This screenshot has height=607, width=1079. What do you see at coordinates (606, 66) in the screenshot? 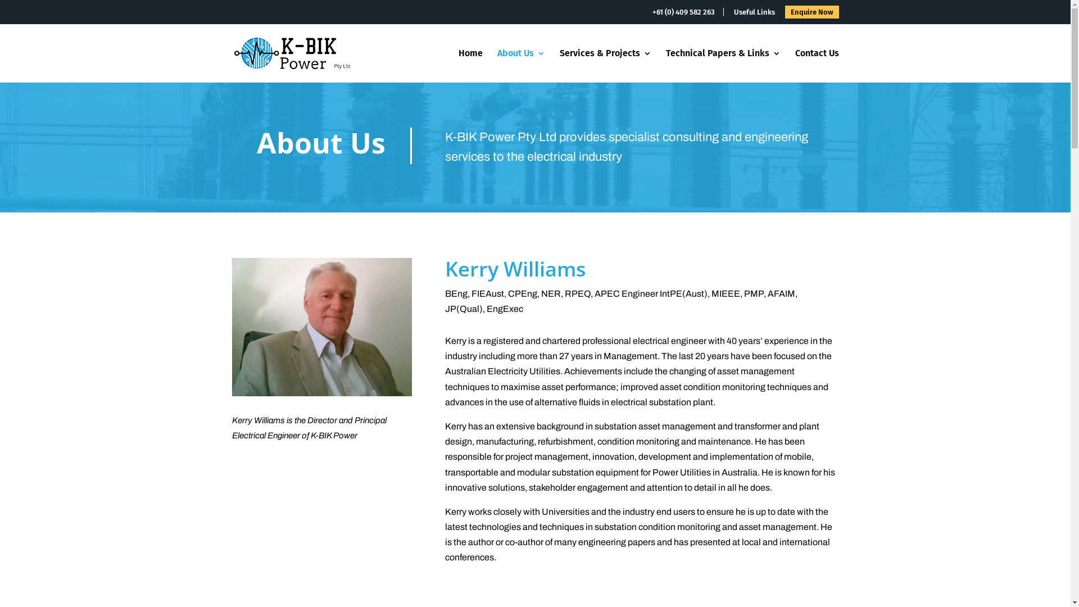
I see `Services & Projects` at bounding box center [606, 66].